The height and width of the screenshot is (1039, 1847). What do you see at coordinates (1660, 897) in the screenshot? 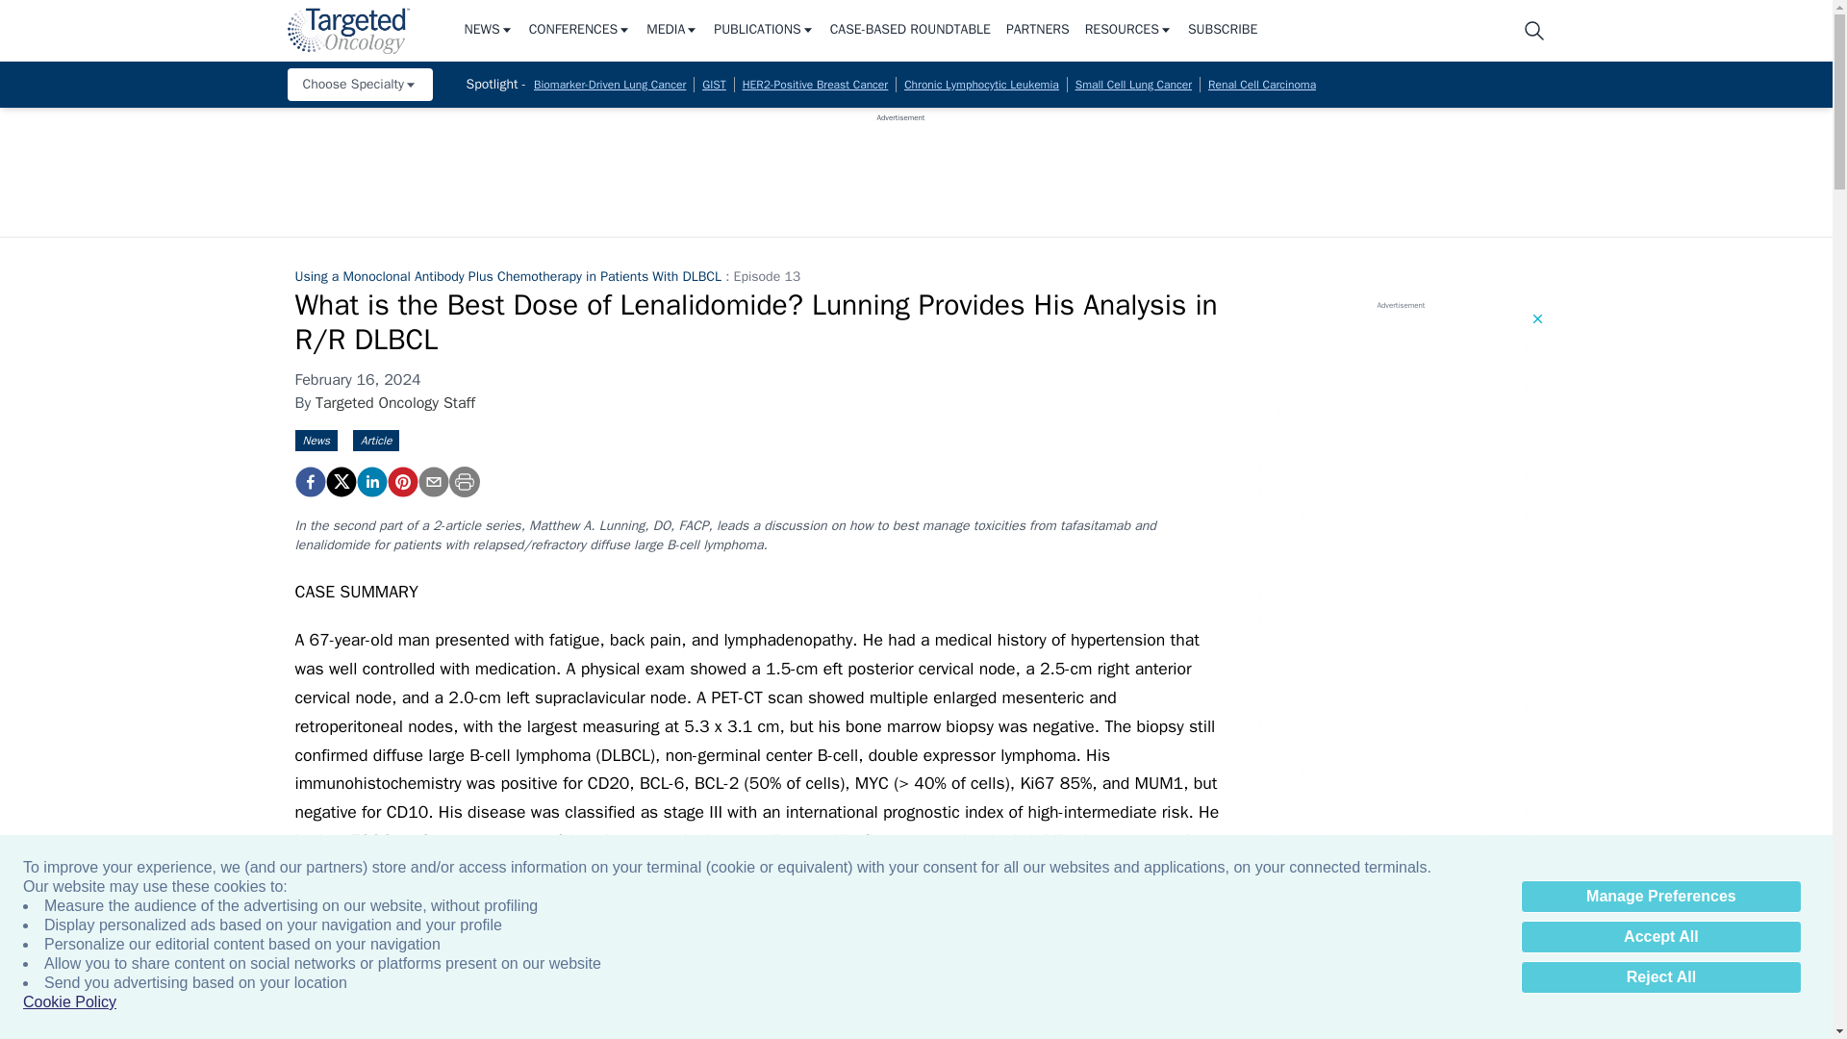
I see `Manage Preferences` at bounding box center [1660, 897].